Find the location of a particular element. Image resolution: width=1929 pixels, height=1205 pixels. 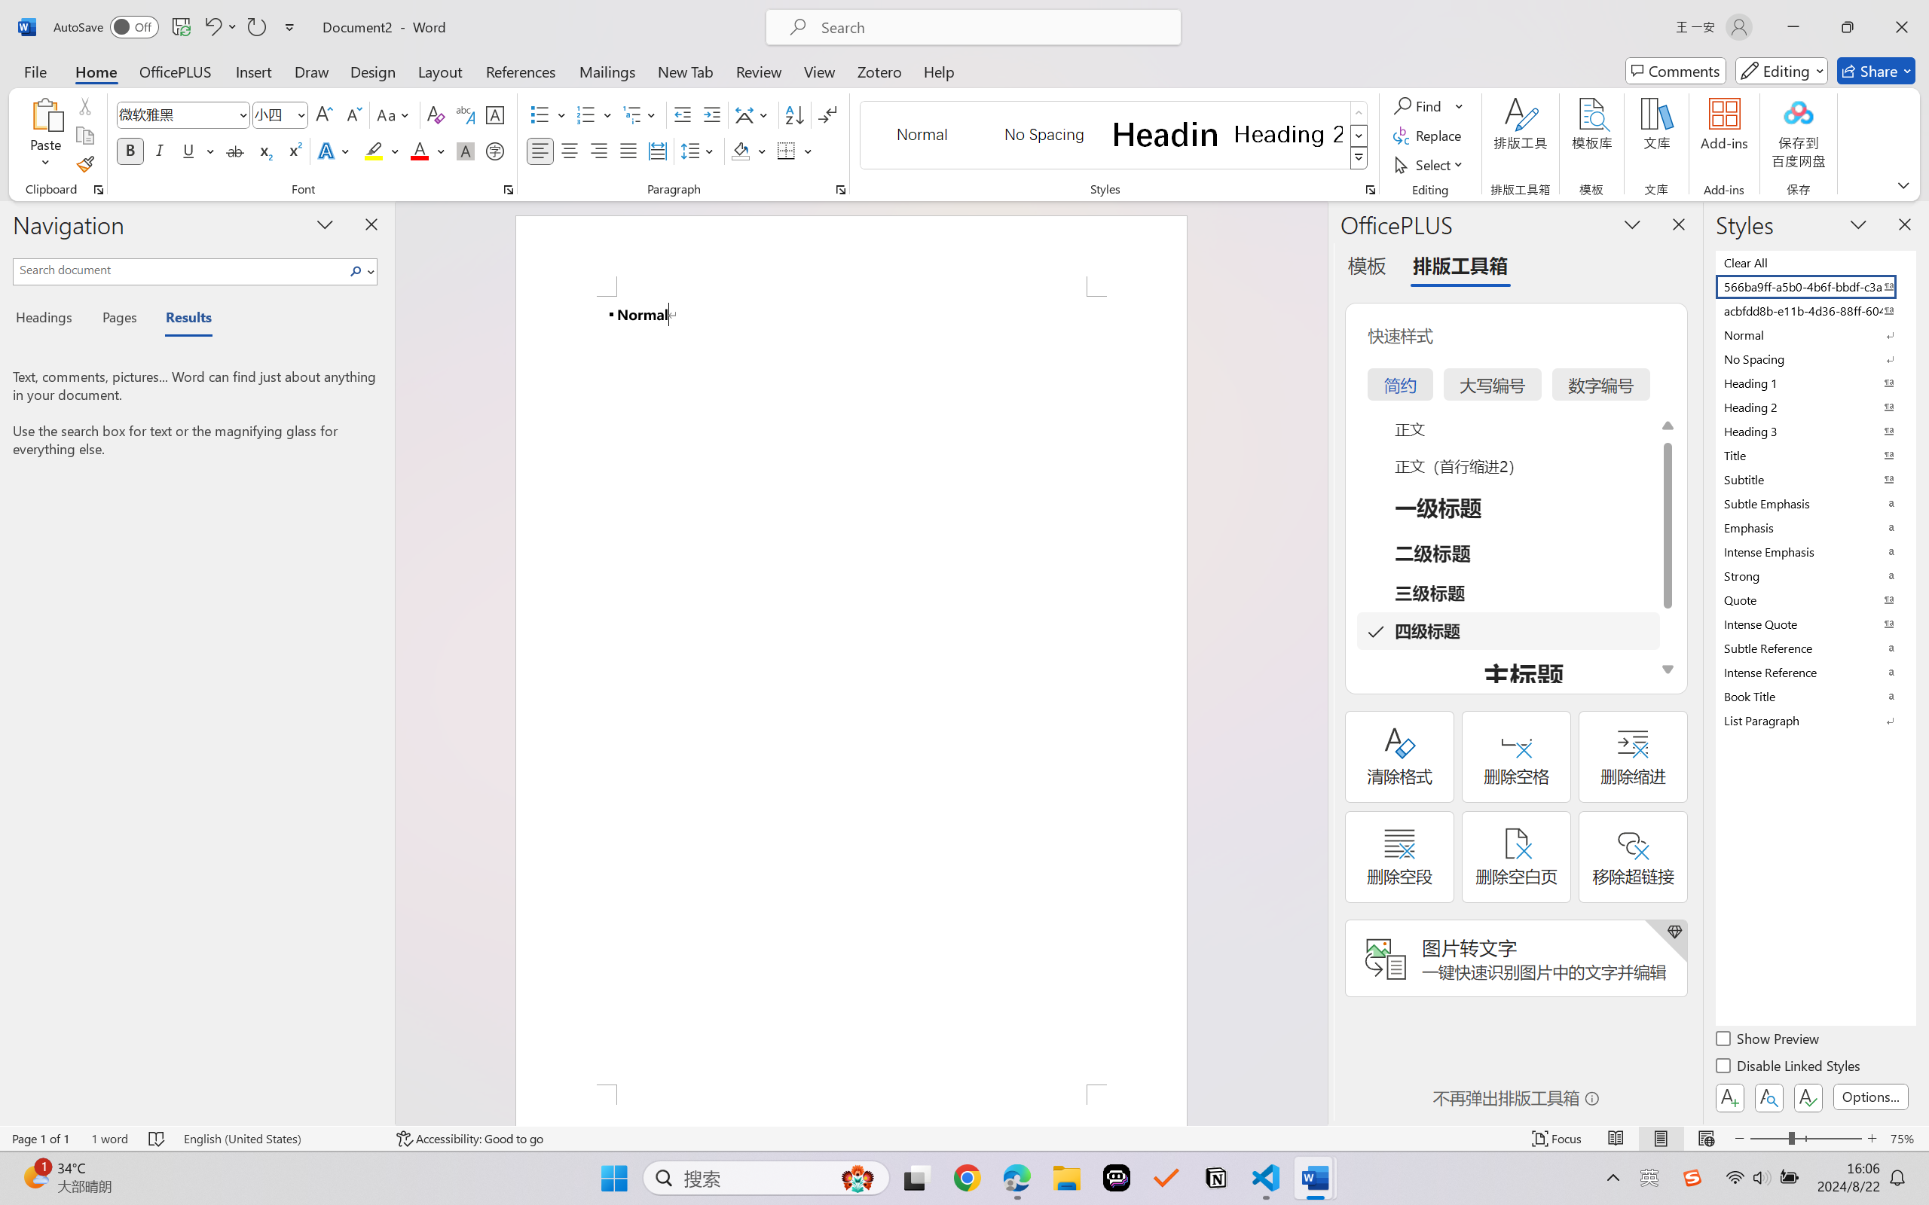

Numbering is located at coordinates (595, 114).